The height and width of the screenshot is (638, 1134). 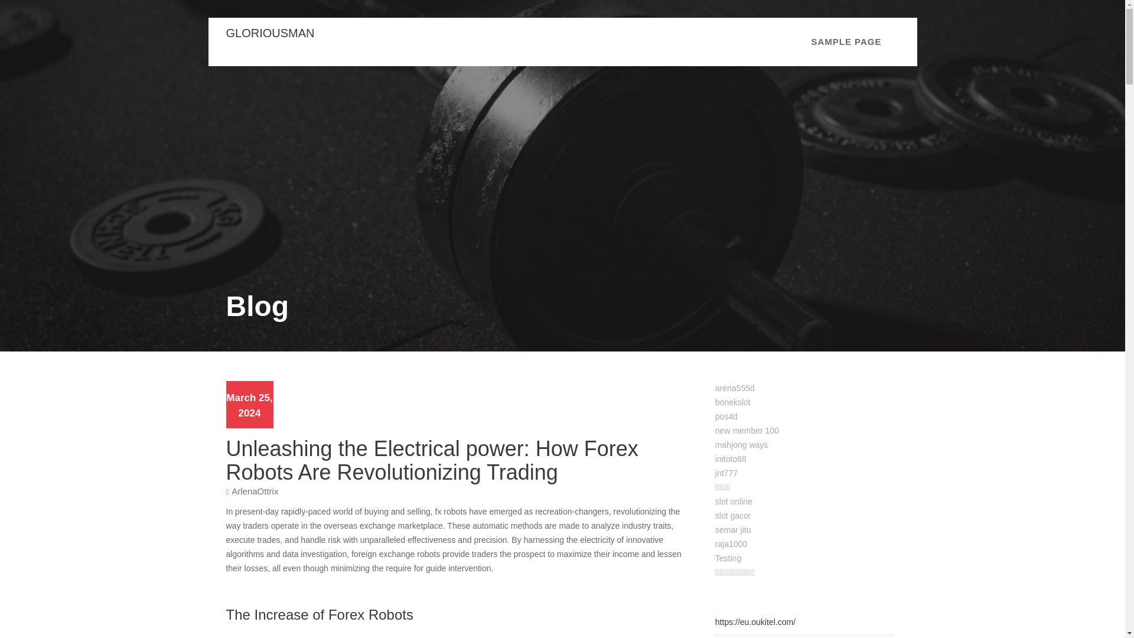 What do you see at coordinates (254, 490) in the screenshot?
I see `ArlenaOttrix` at bounding box center [254, 490].